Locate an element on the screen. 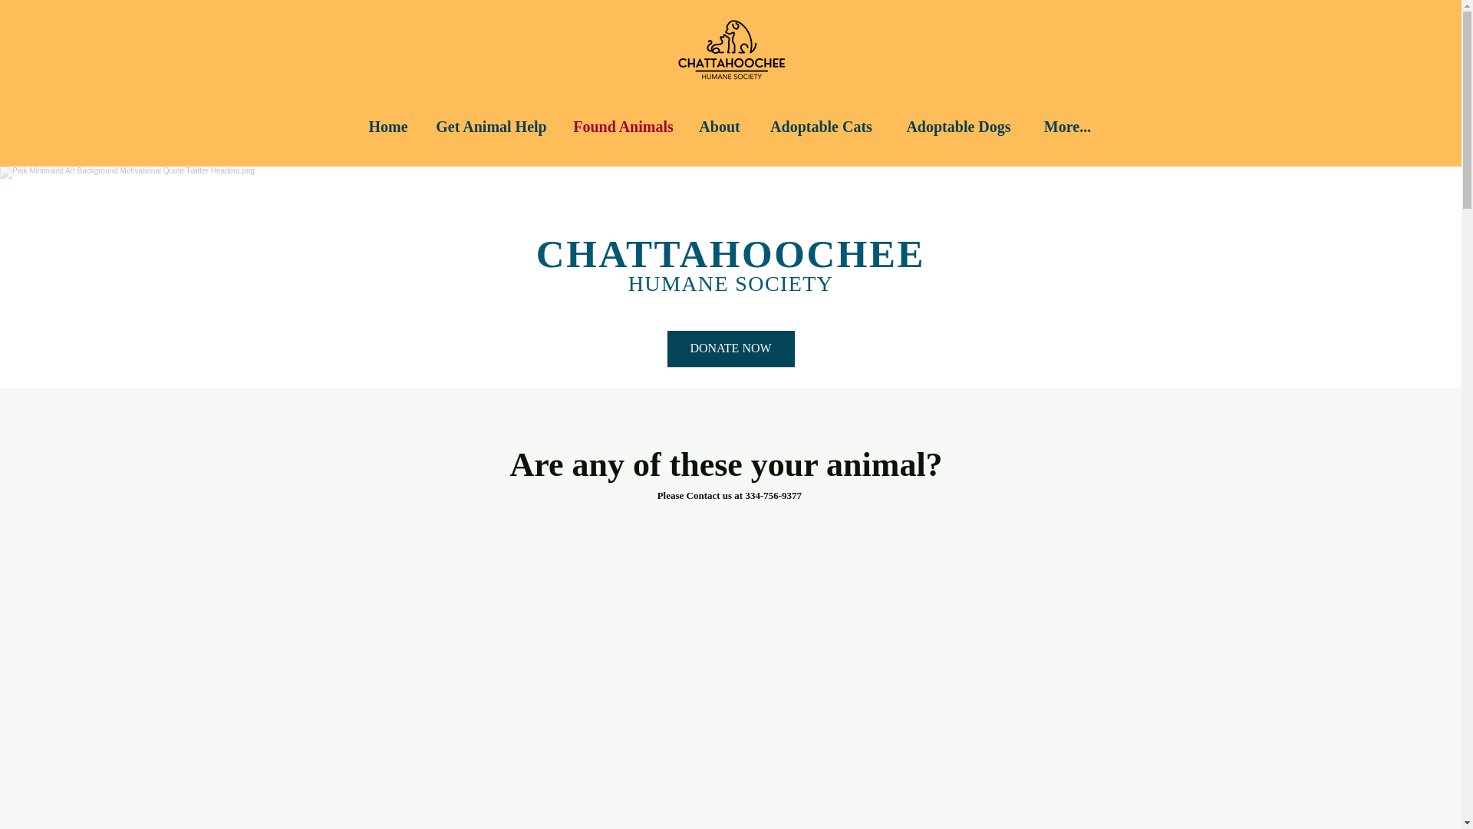 This screenshot has width=1473, height=829. Adoptable Cats is located at coordinates (820, 127).